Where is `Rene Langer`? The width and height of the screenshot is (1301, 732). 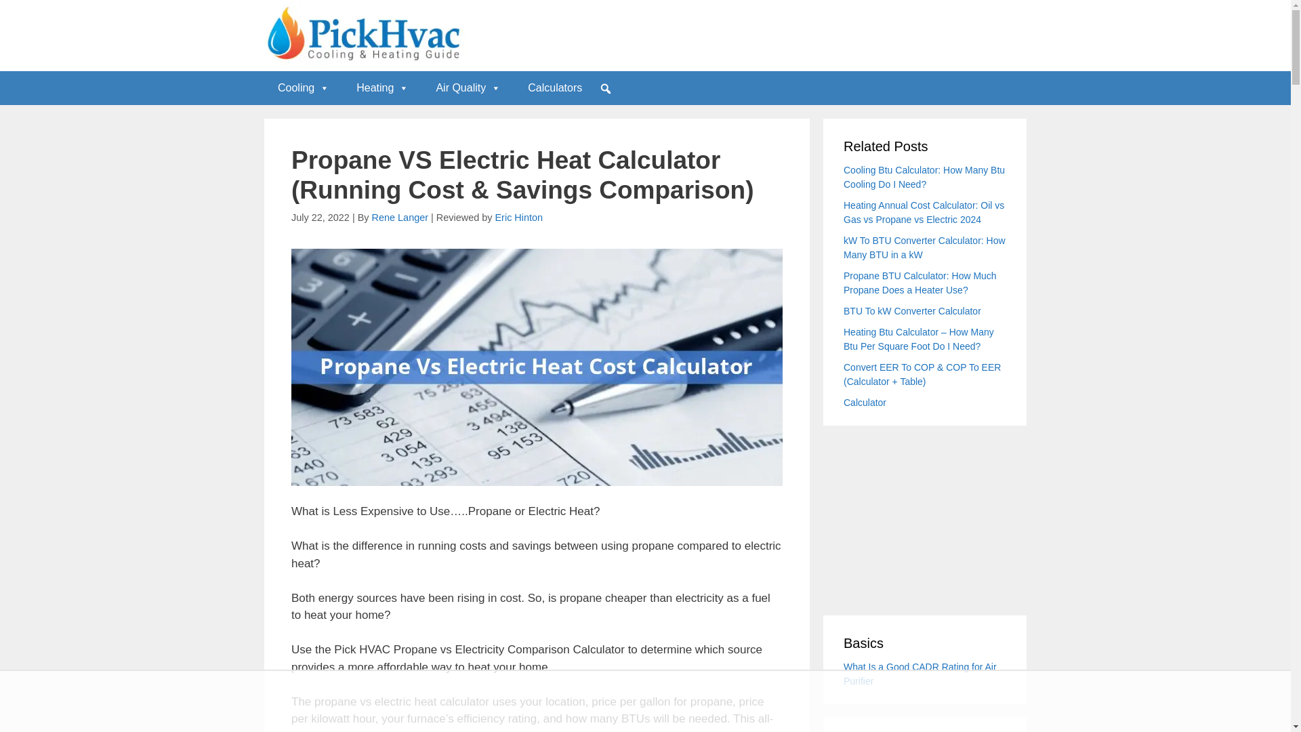 Rene Langer is located at coordinates (402, 218).